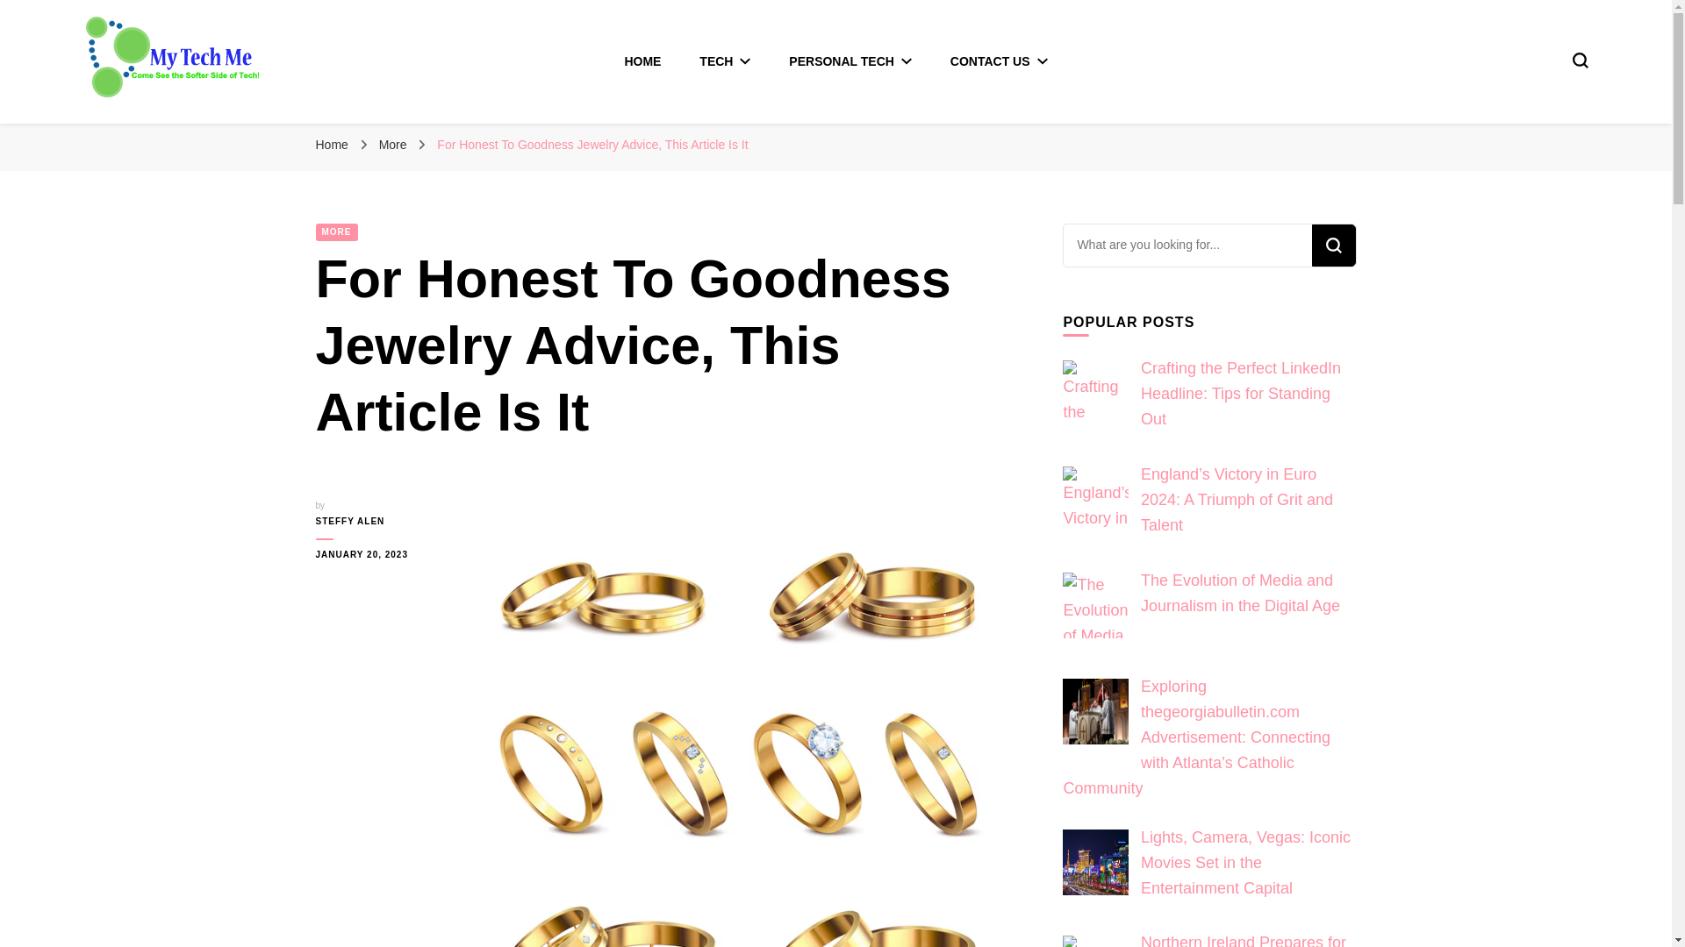  Describe the element at coordinates (724, 61) in the screenshot. I see `TECH` at that location.